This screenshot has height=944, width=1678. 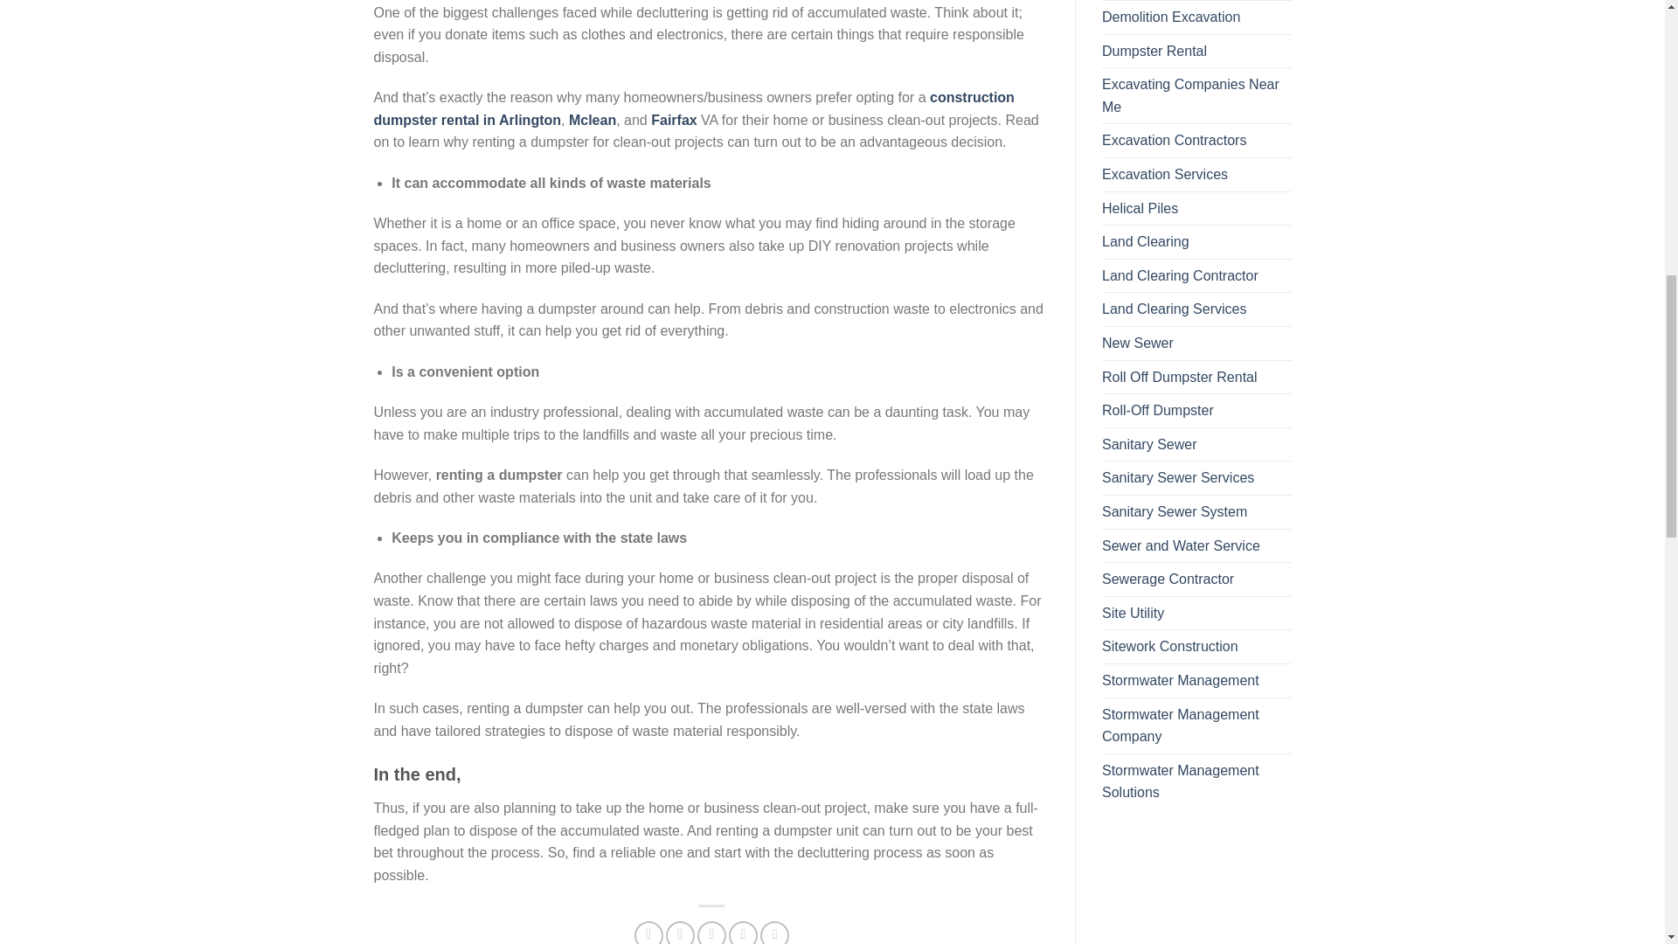 What do you see at coordinates (743, 933) in the screenshot?
I see `Pin on Pinterest` at bounding box center [743, 933].